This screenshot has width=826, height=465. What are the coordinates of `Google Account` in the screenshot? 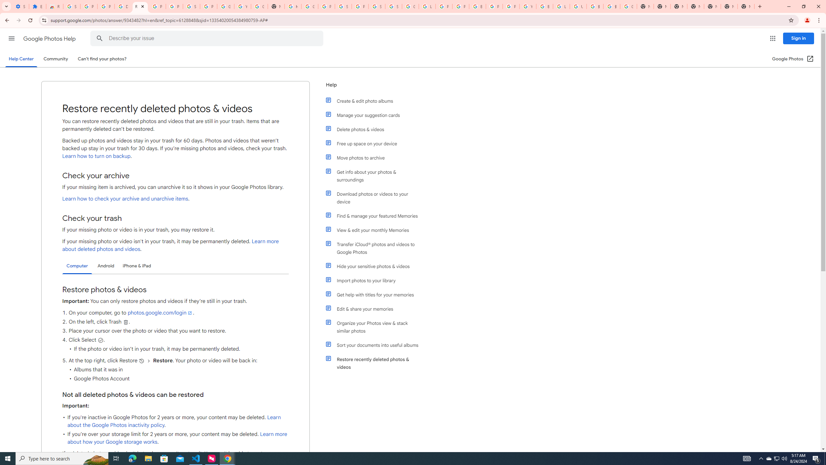 It's located at (225, 6).